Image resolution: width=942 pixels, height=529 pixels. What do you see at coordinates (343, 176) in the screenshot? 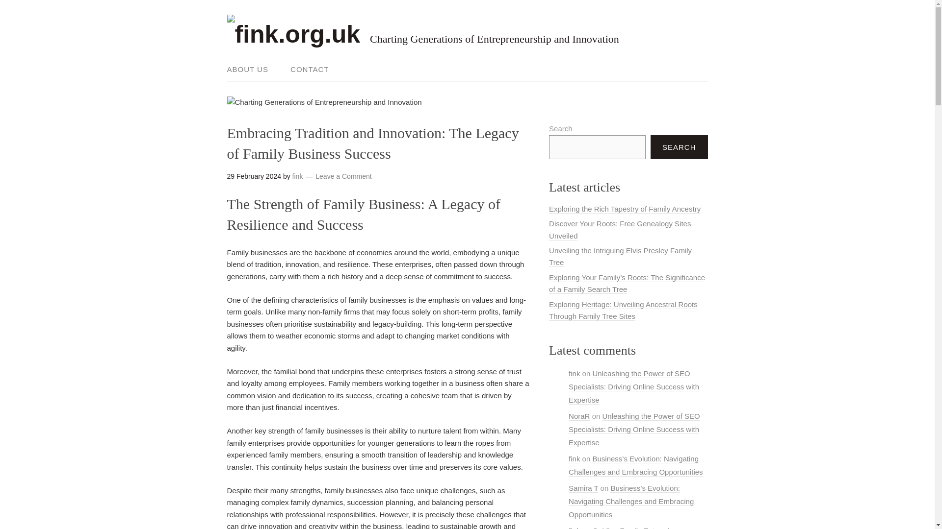
I see `Leave a Comment` at bounding box center [343, 176].